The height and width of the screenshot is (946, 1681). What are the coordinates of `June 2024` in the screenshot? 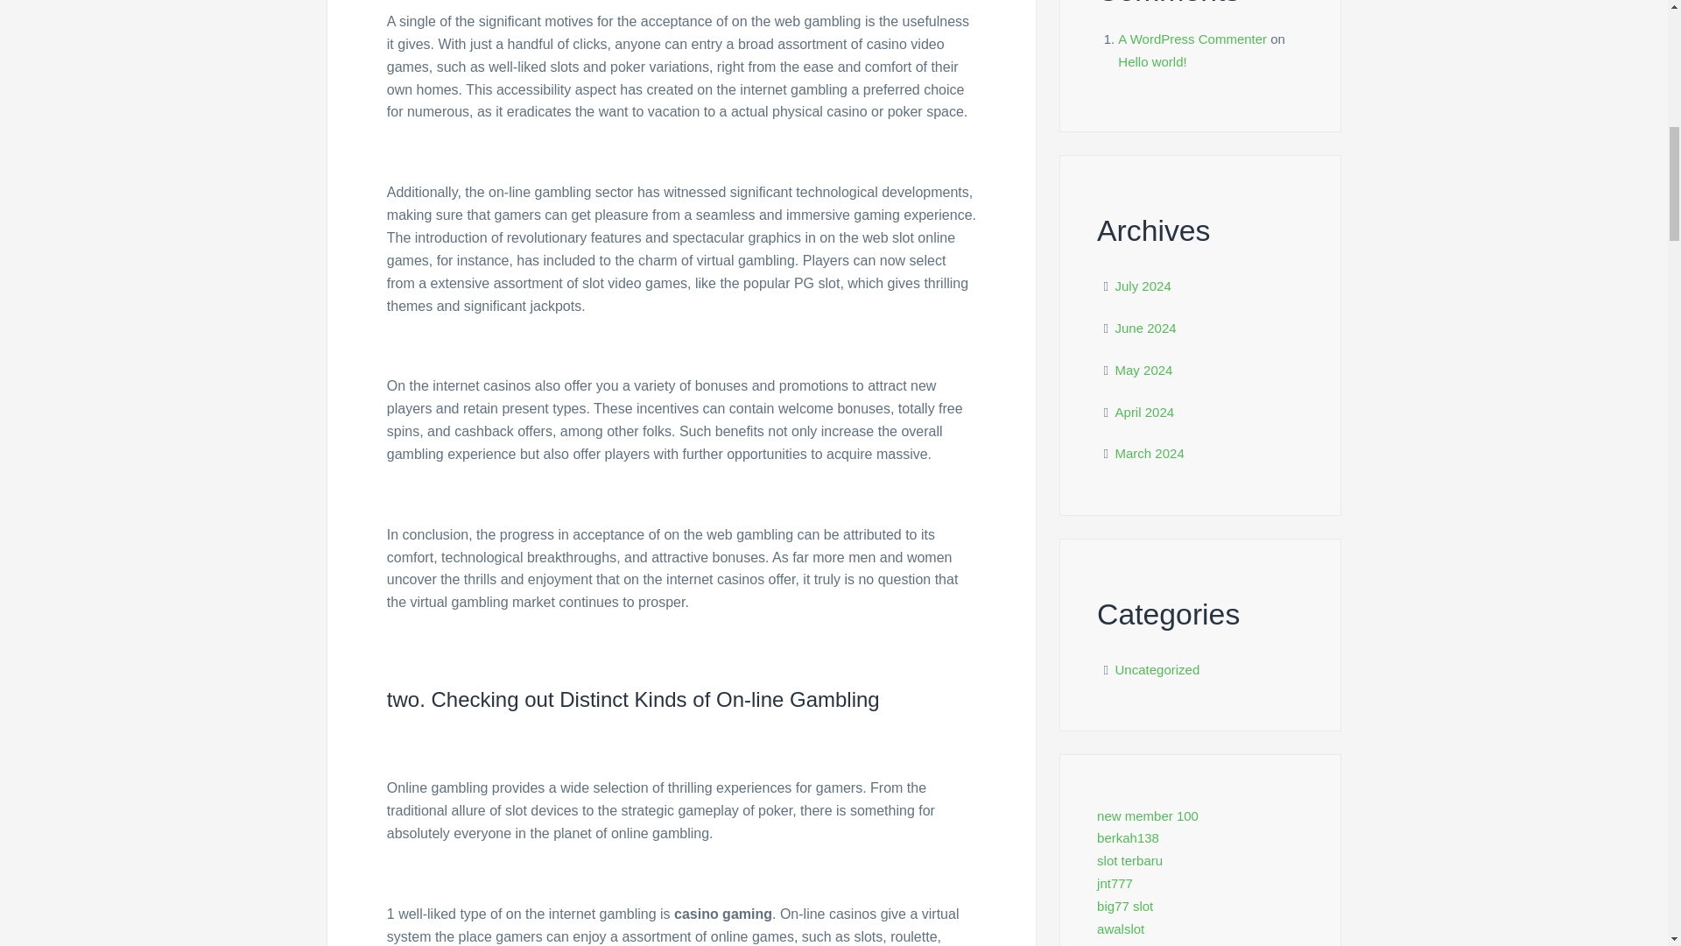 It's located at (1146, 328).